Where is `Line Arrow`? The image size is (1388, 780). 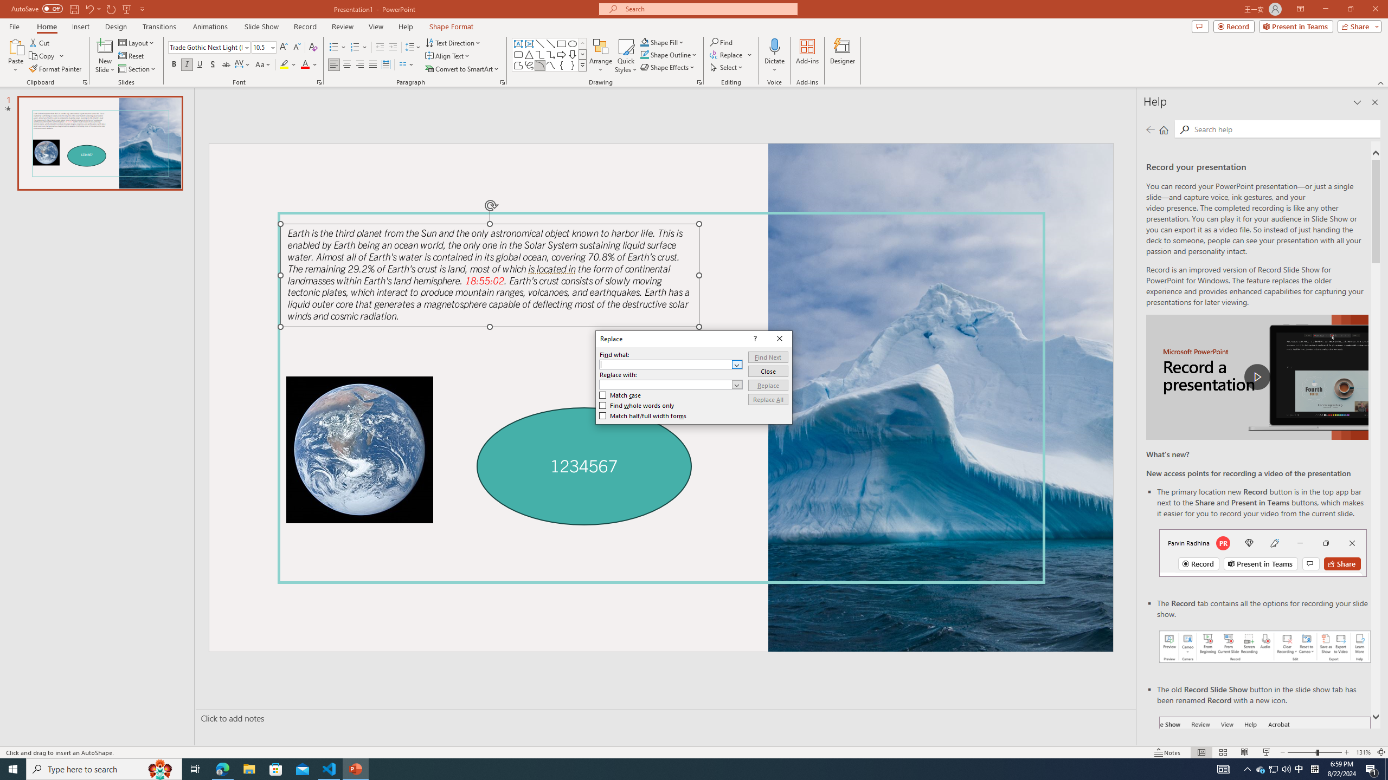 Line Arrow is located at coordinates (551, 43).